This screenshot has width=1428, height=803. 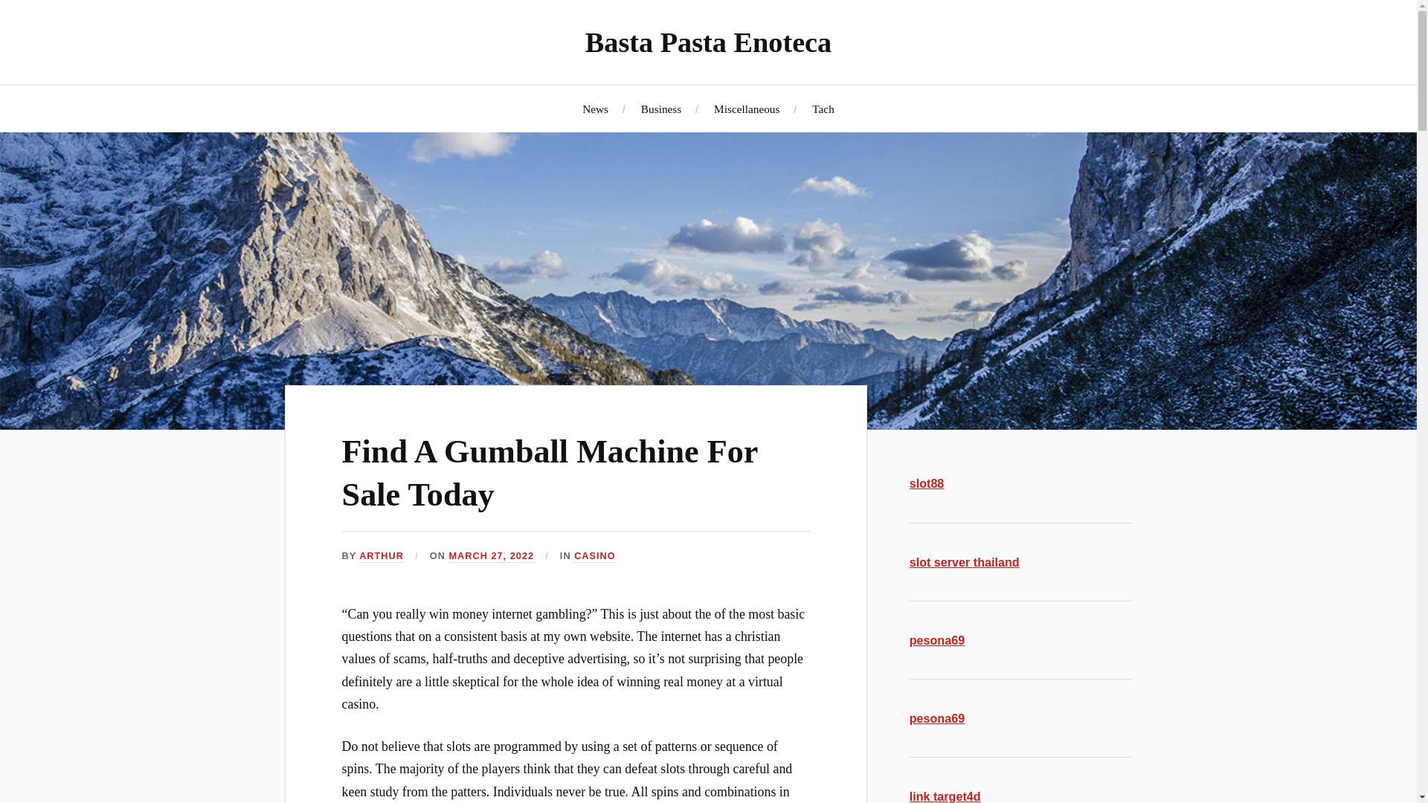 What do you see at coordinates (927, 483) in the screenshot?
I see `slot88` at bounding box center [927, 483].